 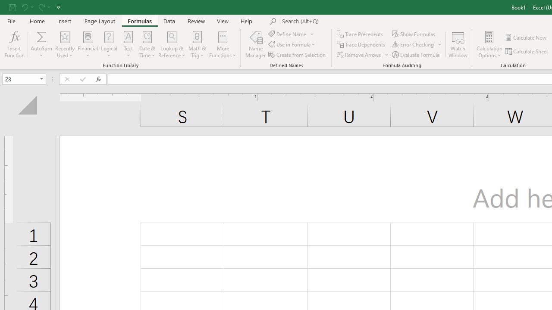 I want to click on Recently Used, so click(x=65, y=44).